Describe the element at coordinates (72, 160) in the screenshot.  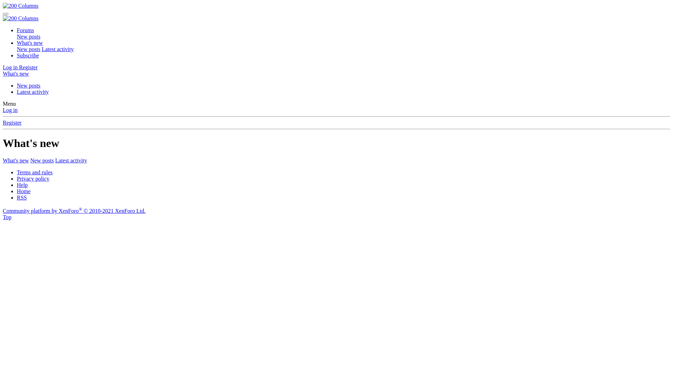
I see `Latest activity` at that location.